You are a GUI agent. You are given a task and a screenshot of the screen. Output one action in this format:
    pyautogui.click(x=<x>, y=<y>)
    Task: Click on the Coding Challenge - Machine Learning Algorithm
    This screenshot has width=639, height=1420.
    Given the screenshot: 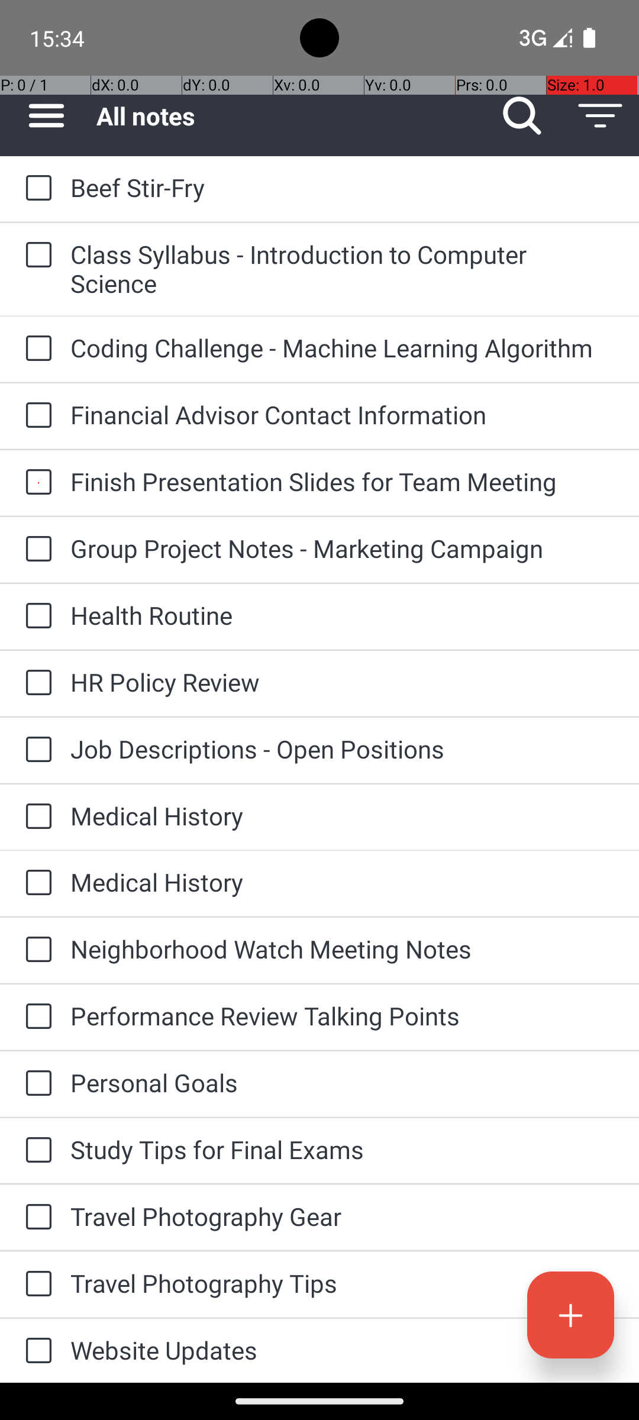 What is the action you would take?
    pyautogui.click(x=343, y=348)
    